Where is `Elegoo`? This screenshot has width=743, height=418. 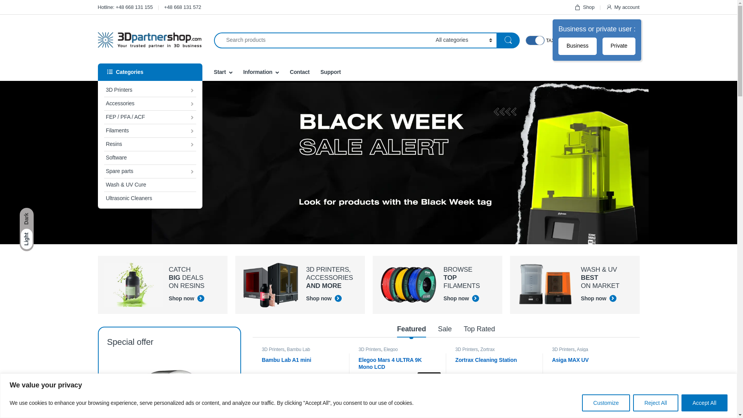
Elegoo is located at coordinates (390, 349).